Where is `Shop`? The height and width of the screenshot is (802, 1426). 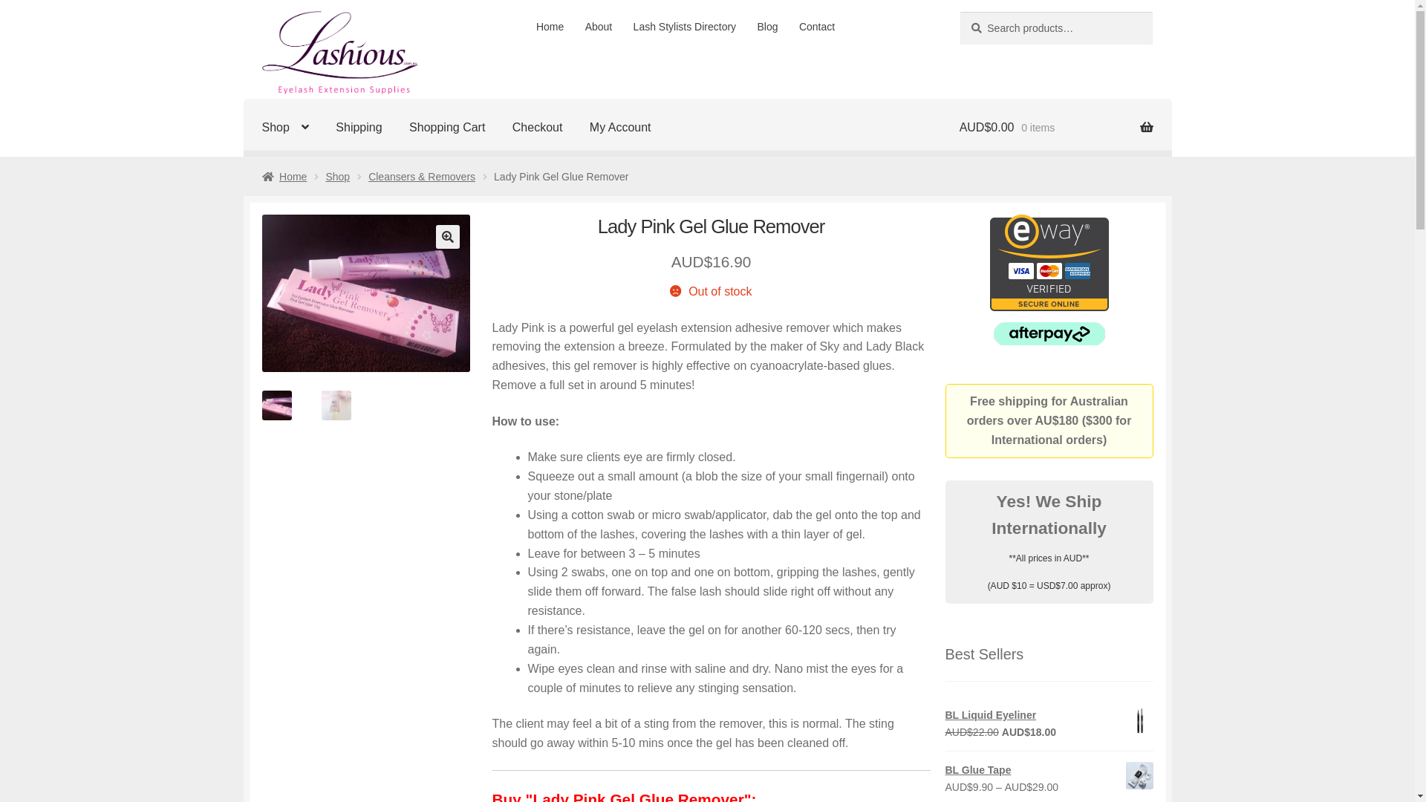 Shop is located at coordinates (337, 177).